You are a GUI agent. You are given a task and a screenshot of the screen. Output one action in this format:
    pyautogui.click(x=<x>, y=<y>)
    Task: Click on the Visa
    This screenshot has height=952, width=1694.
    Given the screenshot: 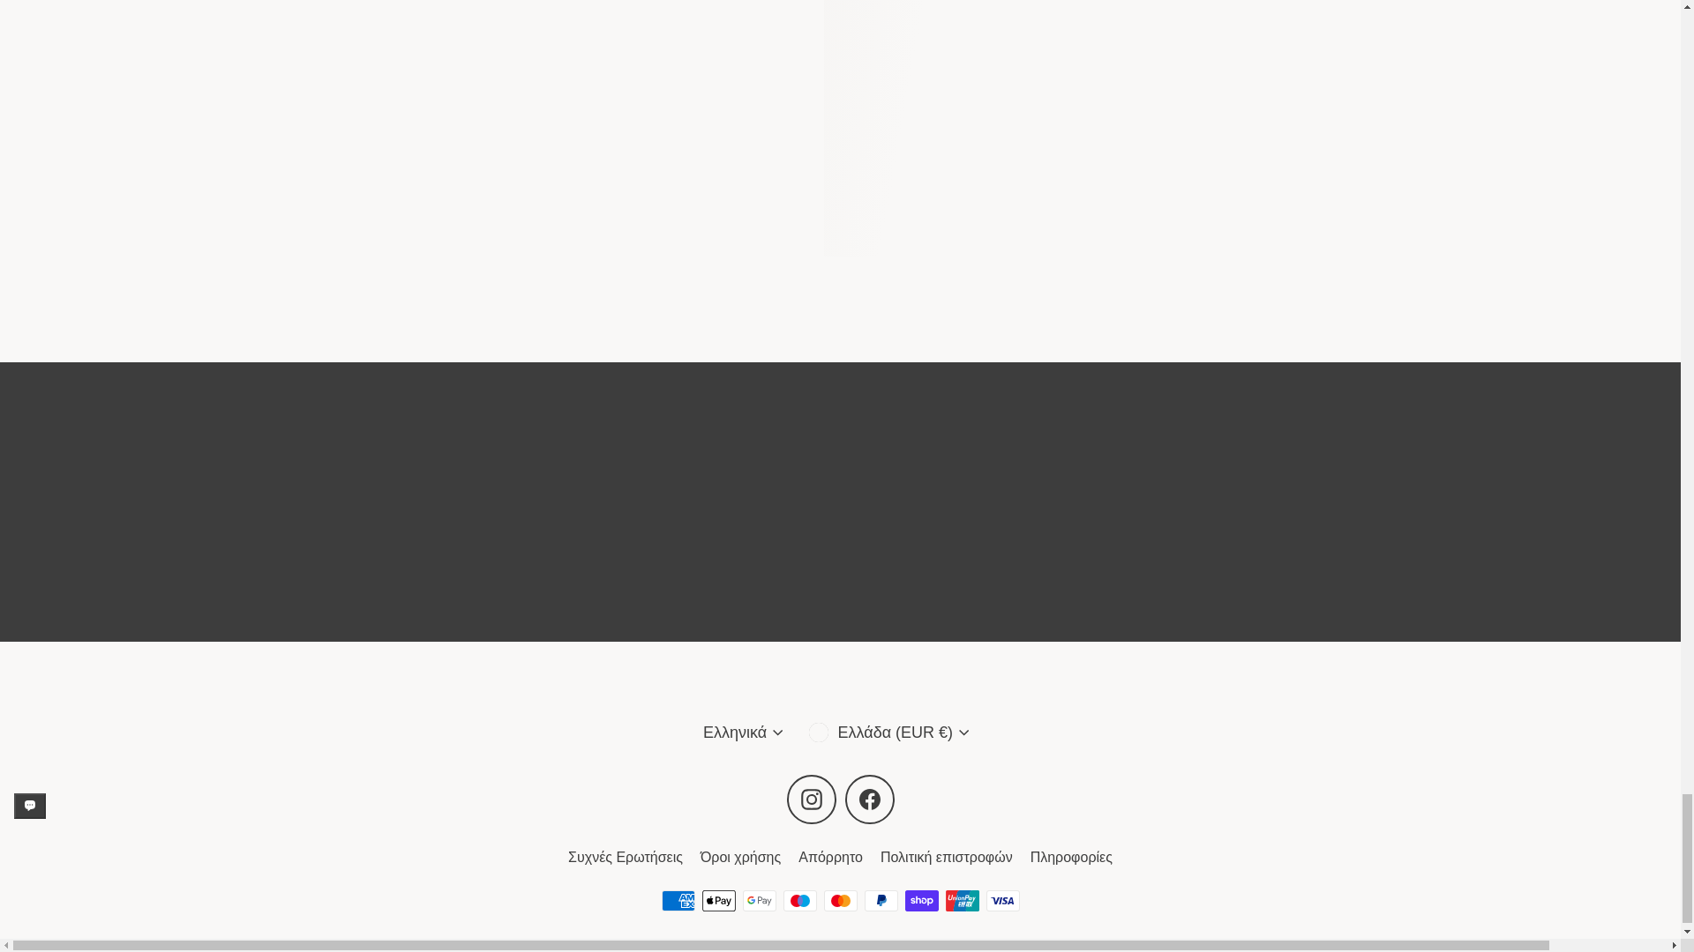 What is the action you would take?
    pyautogui.click(x=1002, y=900)
    